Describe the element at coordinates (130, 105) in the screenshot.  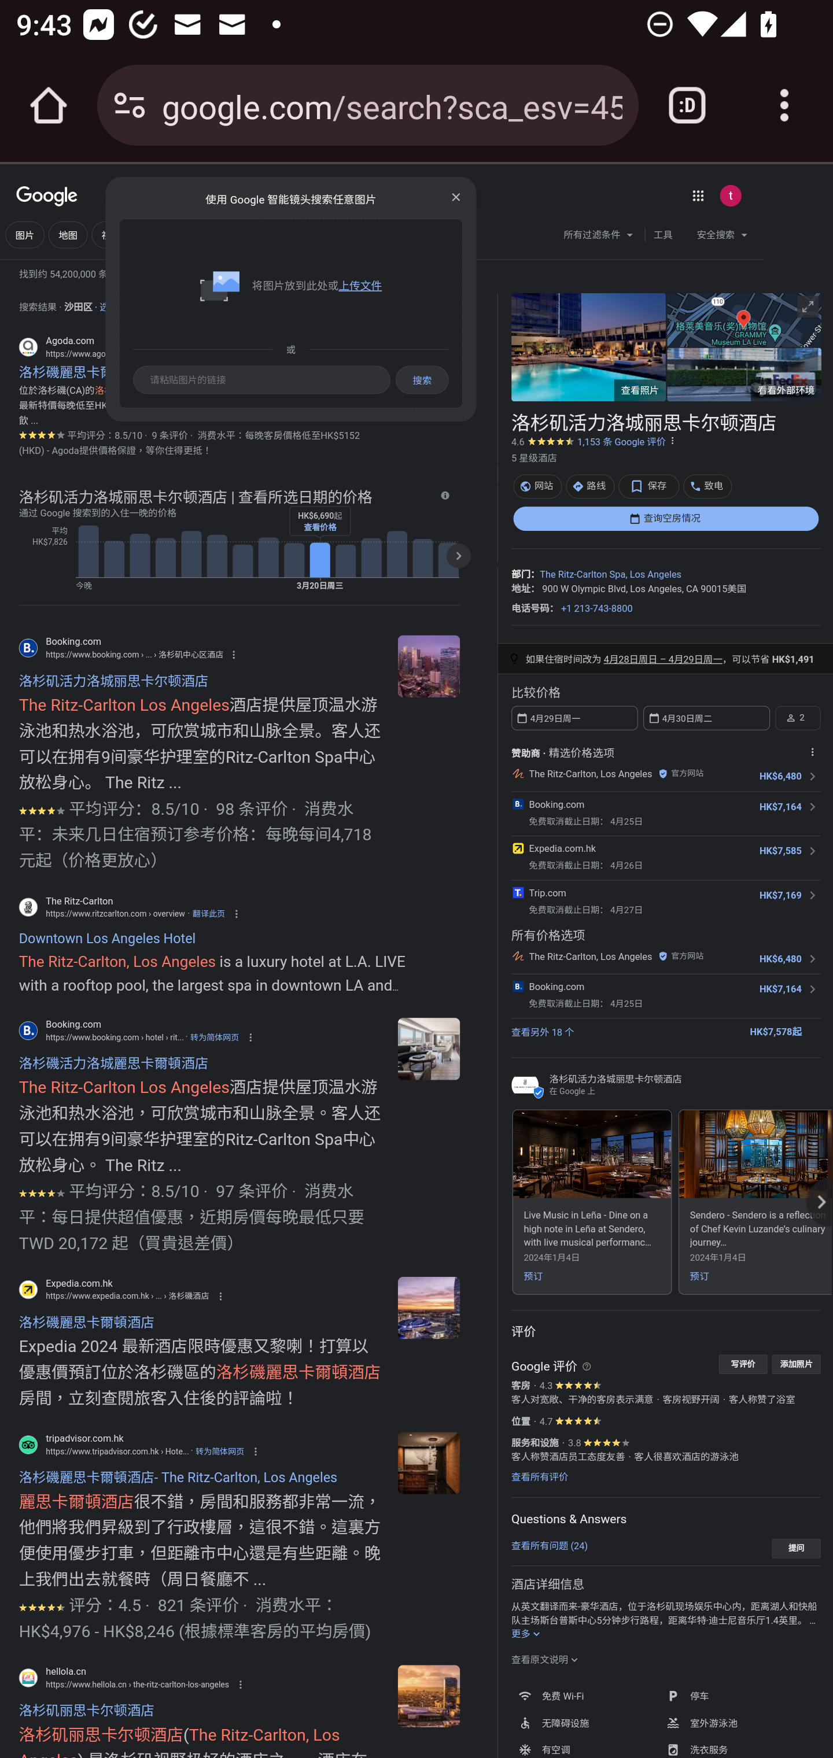
I see `Connection is secure` at that location.